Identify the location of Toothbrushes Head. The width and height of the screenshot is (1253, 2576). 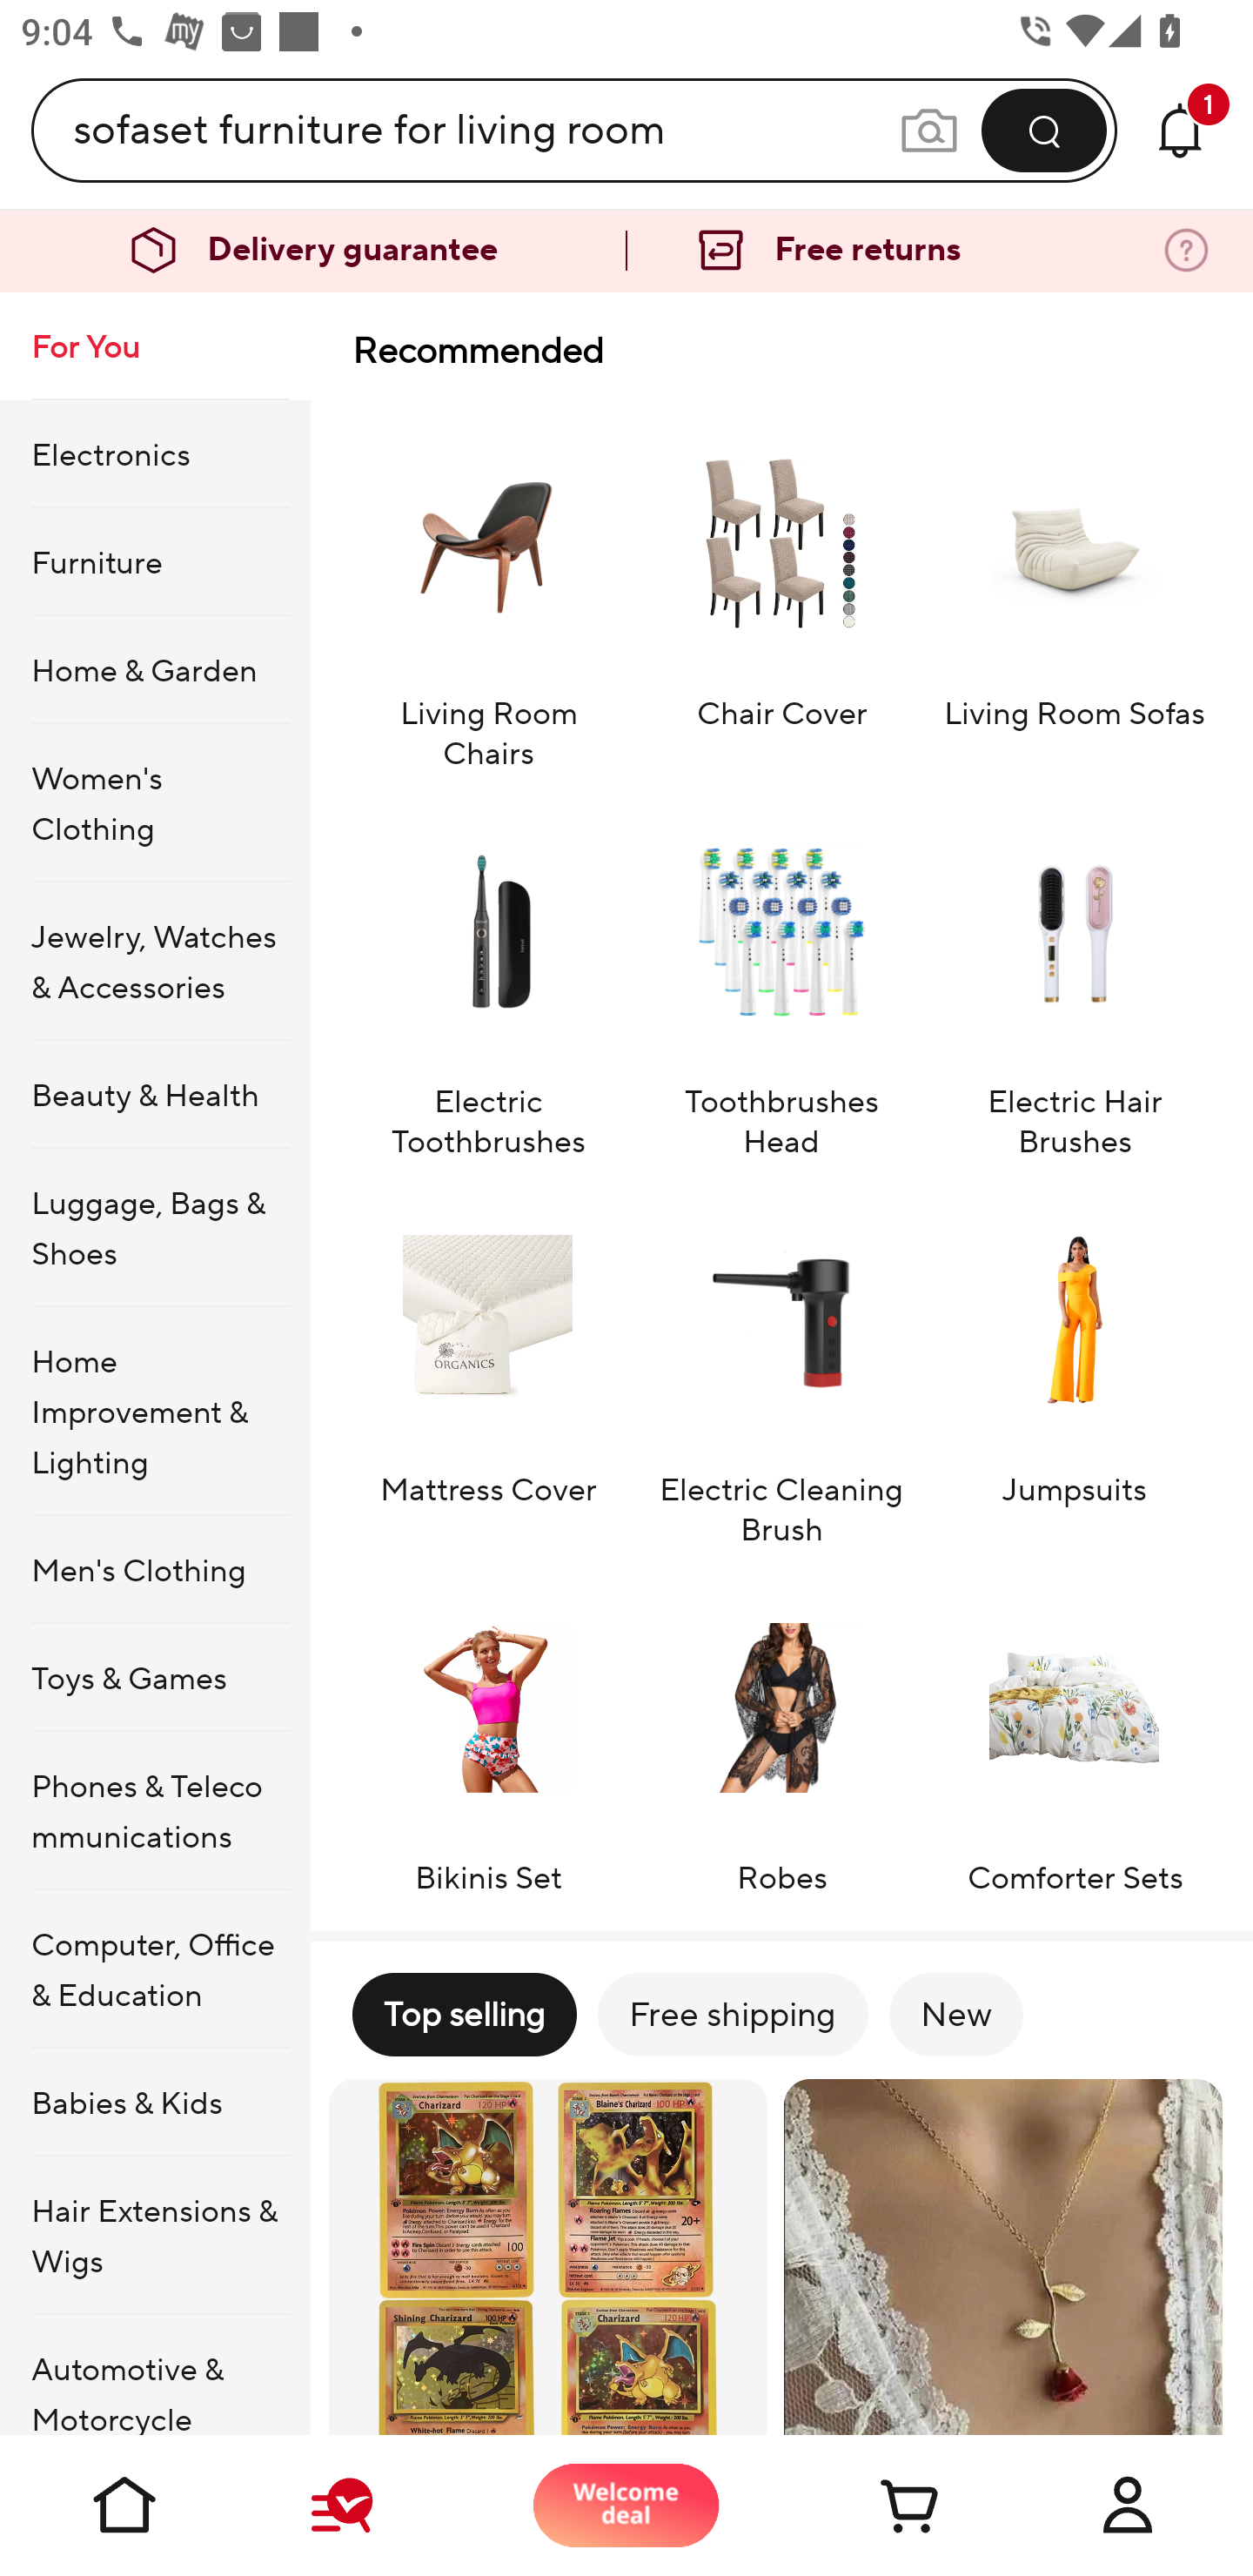
(781, 980).